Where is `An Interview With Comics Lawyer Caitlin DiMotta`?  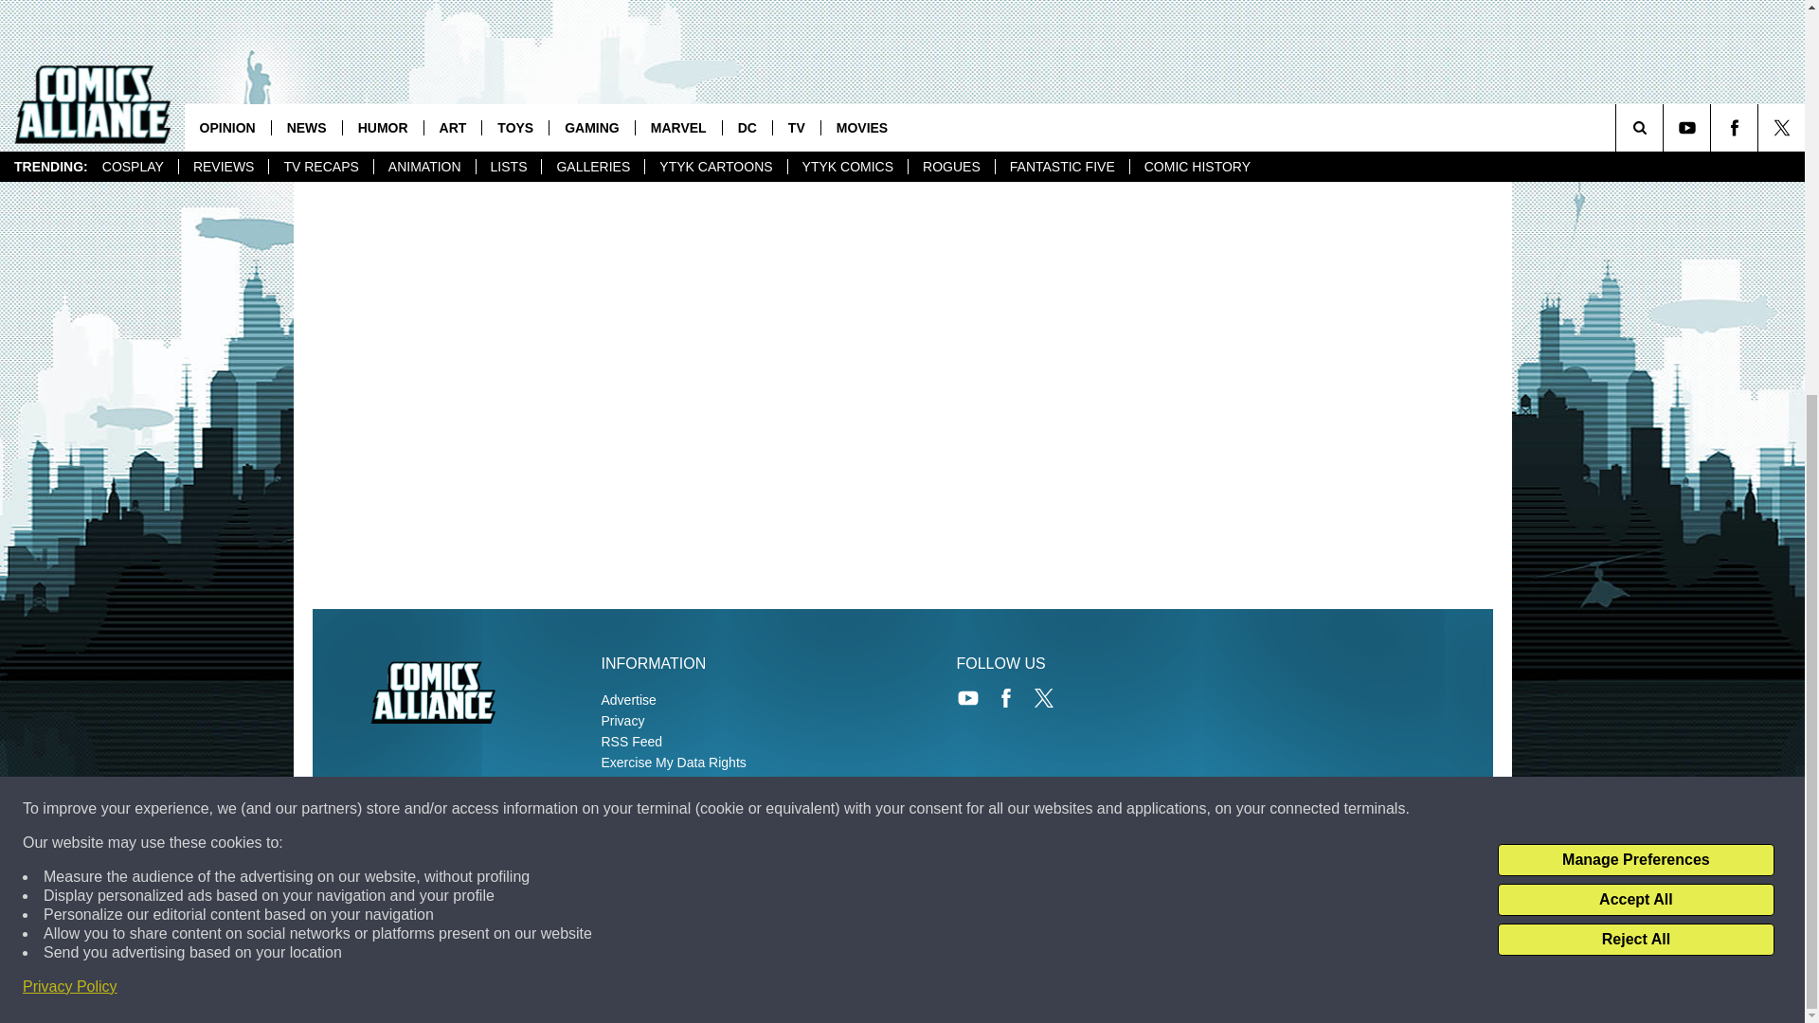 An Interview With Comics Lawyer Caitlin DiMotta is located at coordinates (527, 20).